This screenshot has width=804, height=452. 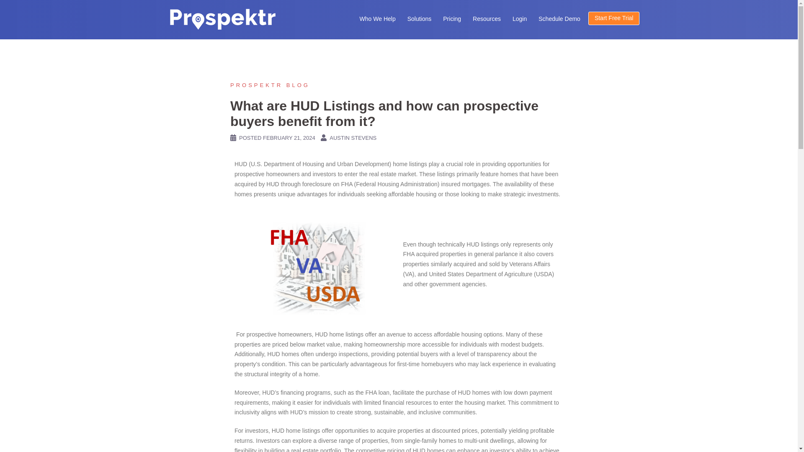 I want to click on Prospektr Blog, so click(x=270, y=85).